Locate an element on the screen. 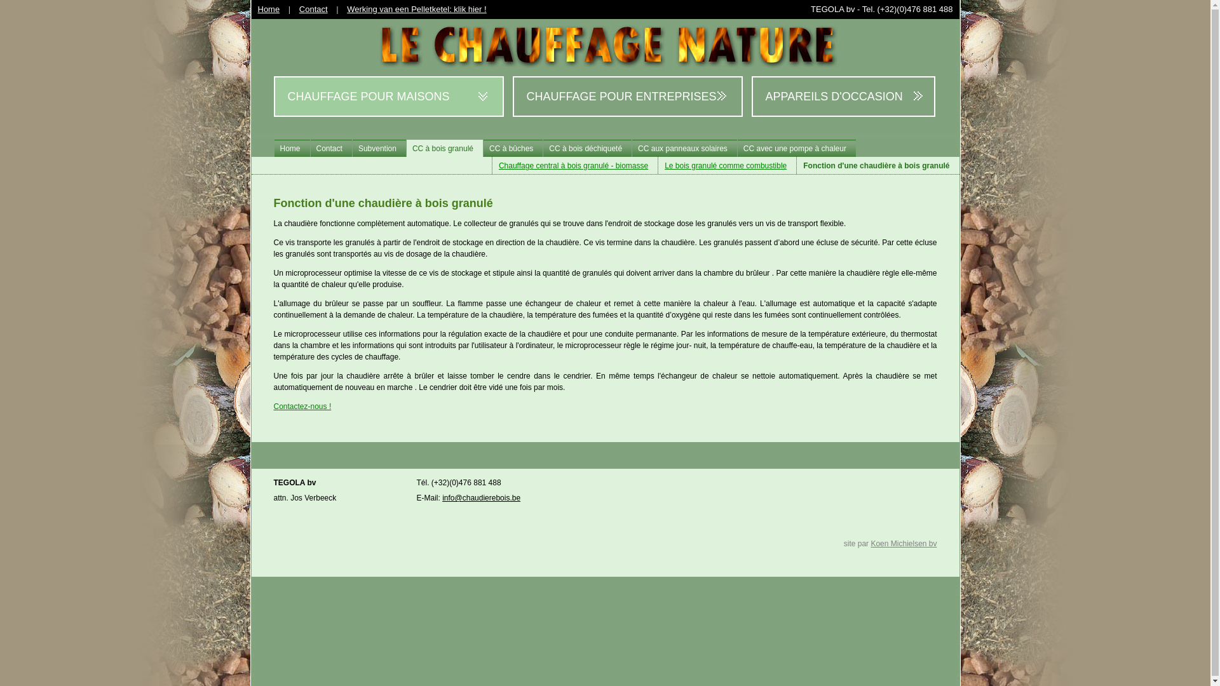 This screenshot has height=686, width=1220. CC aux panneaux solaires is located at coordinates (684, 149).